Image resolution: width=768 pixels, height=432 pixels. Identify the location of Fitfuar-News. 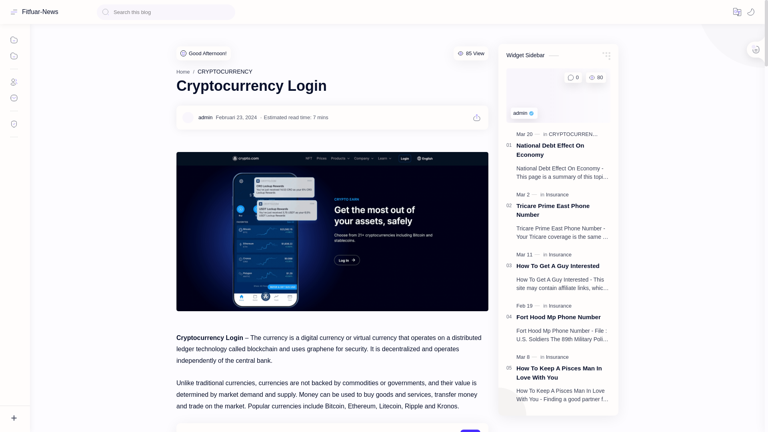
(40, 12).